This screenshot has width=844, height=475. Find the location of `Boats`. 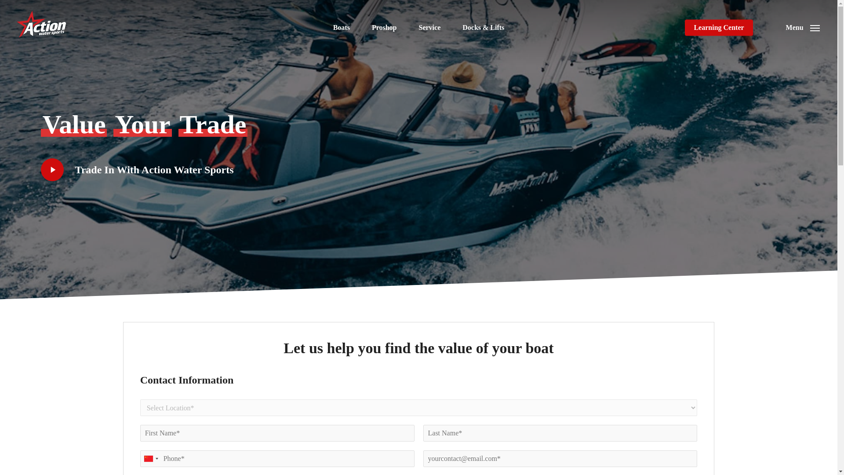

Boats is located at coordinates (342, 27).